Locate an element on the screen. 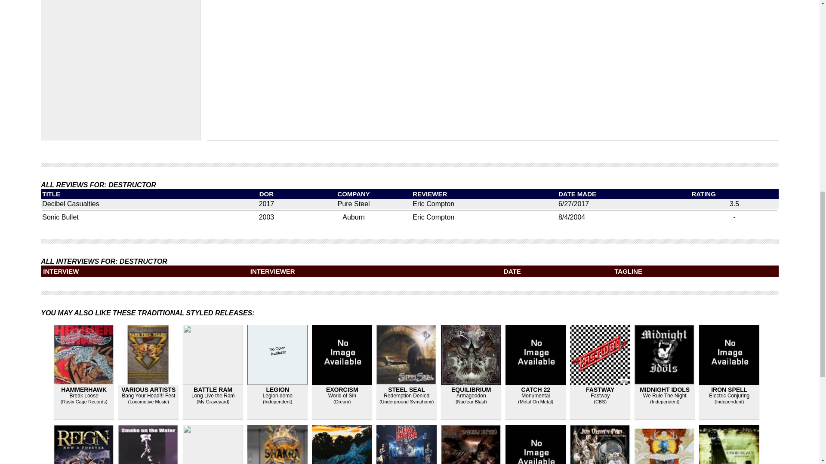  Fastway is located at coordinates (600, 395).